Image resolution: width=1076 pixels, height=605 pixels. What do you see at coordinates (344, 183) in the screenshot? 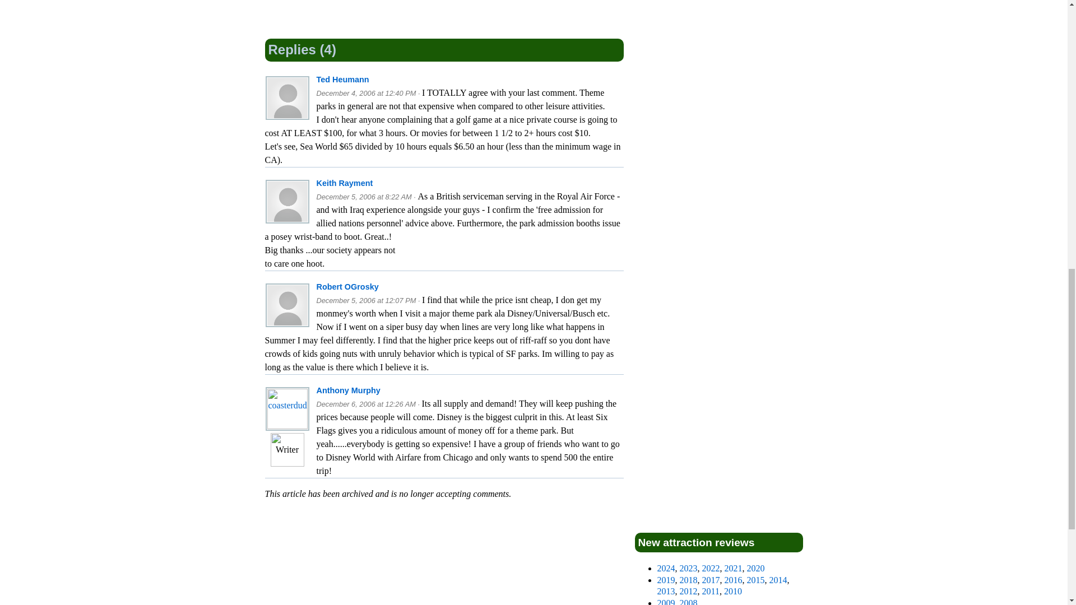
I see `Keith Rayment` at bounding box center [344, 183].